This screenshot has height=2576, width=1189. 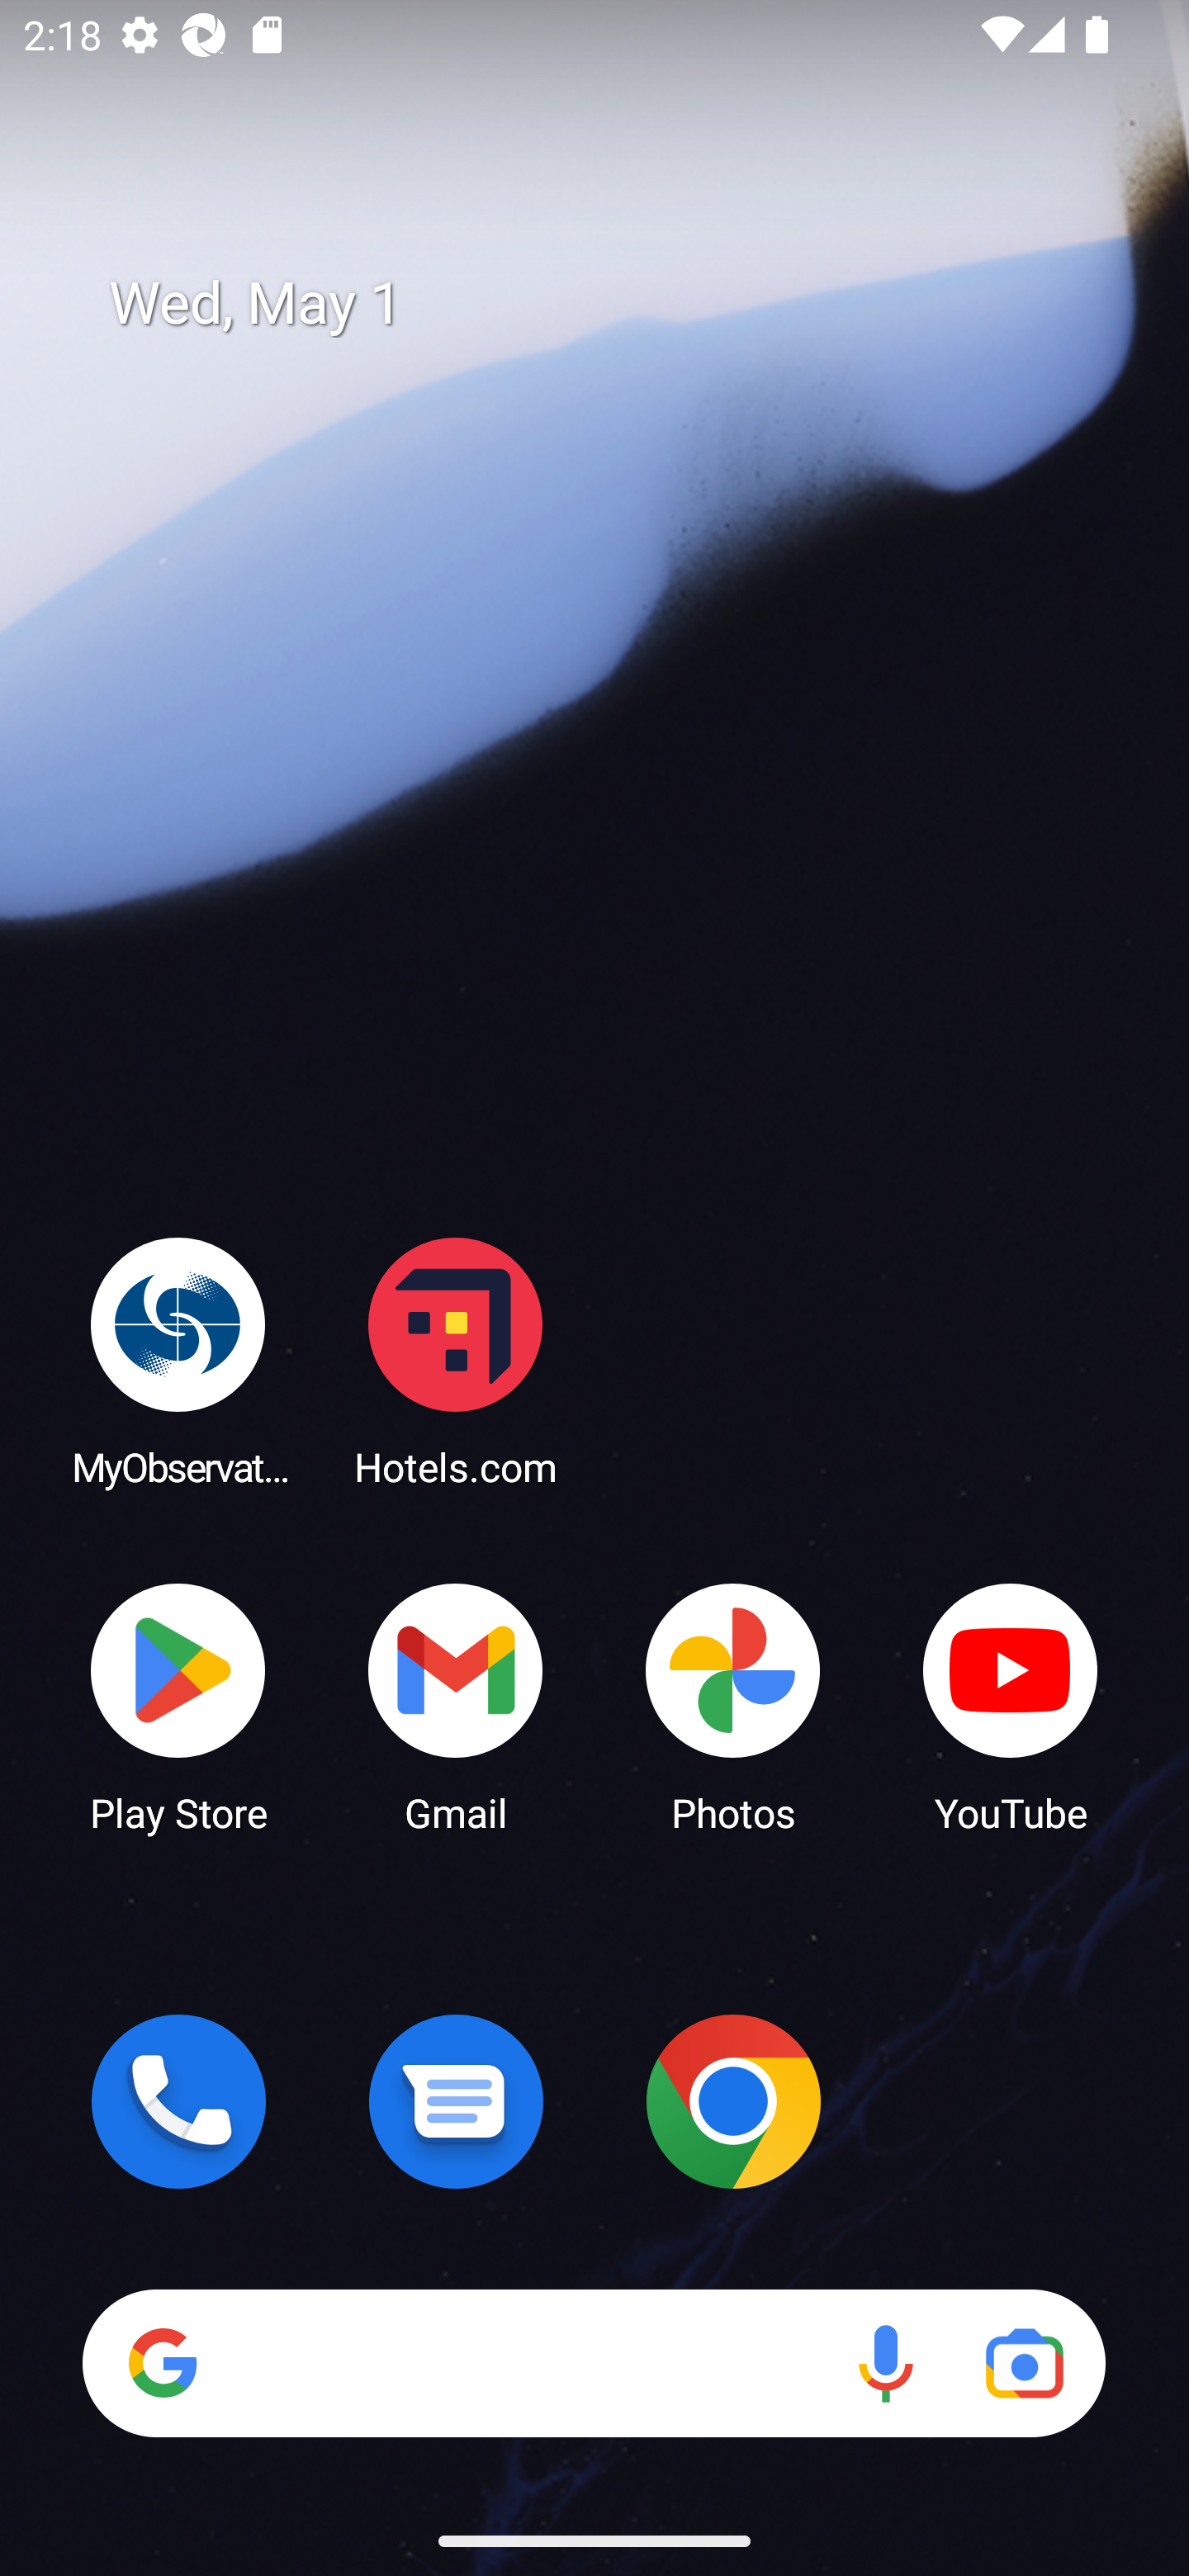 I want to click on Search Voice search Google Lens, so click(x=594, y=2363).